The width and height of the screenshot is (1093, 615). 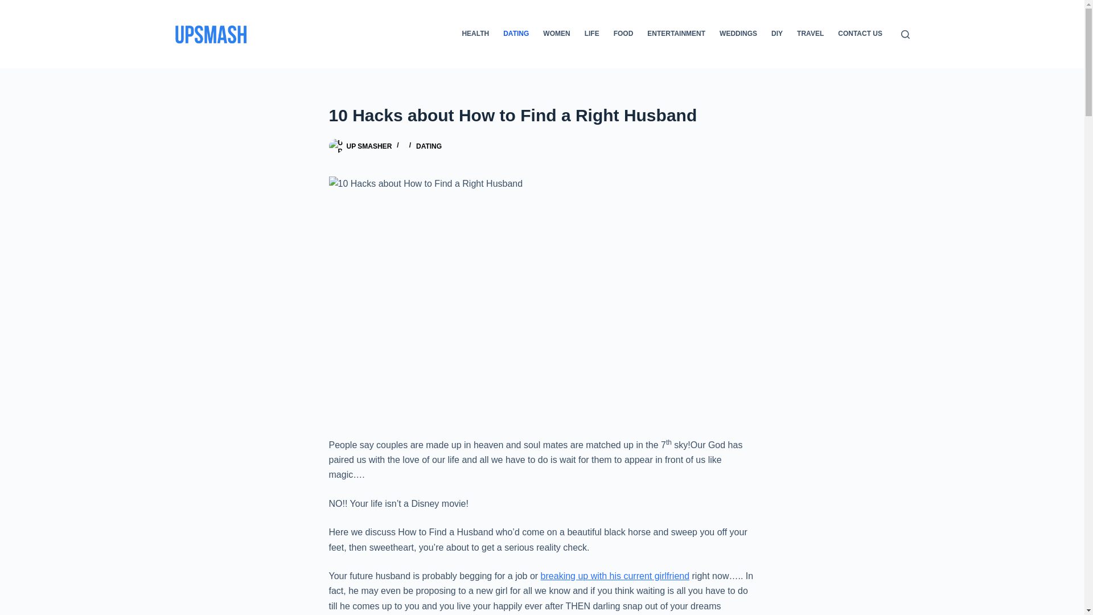 I want to click on 10 Hacks about How to Find a Right Husband, so click(x=542, y=115).